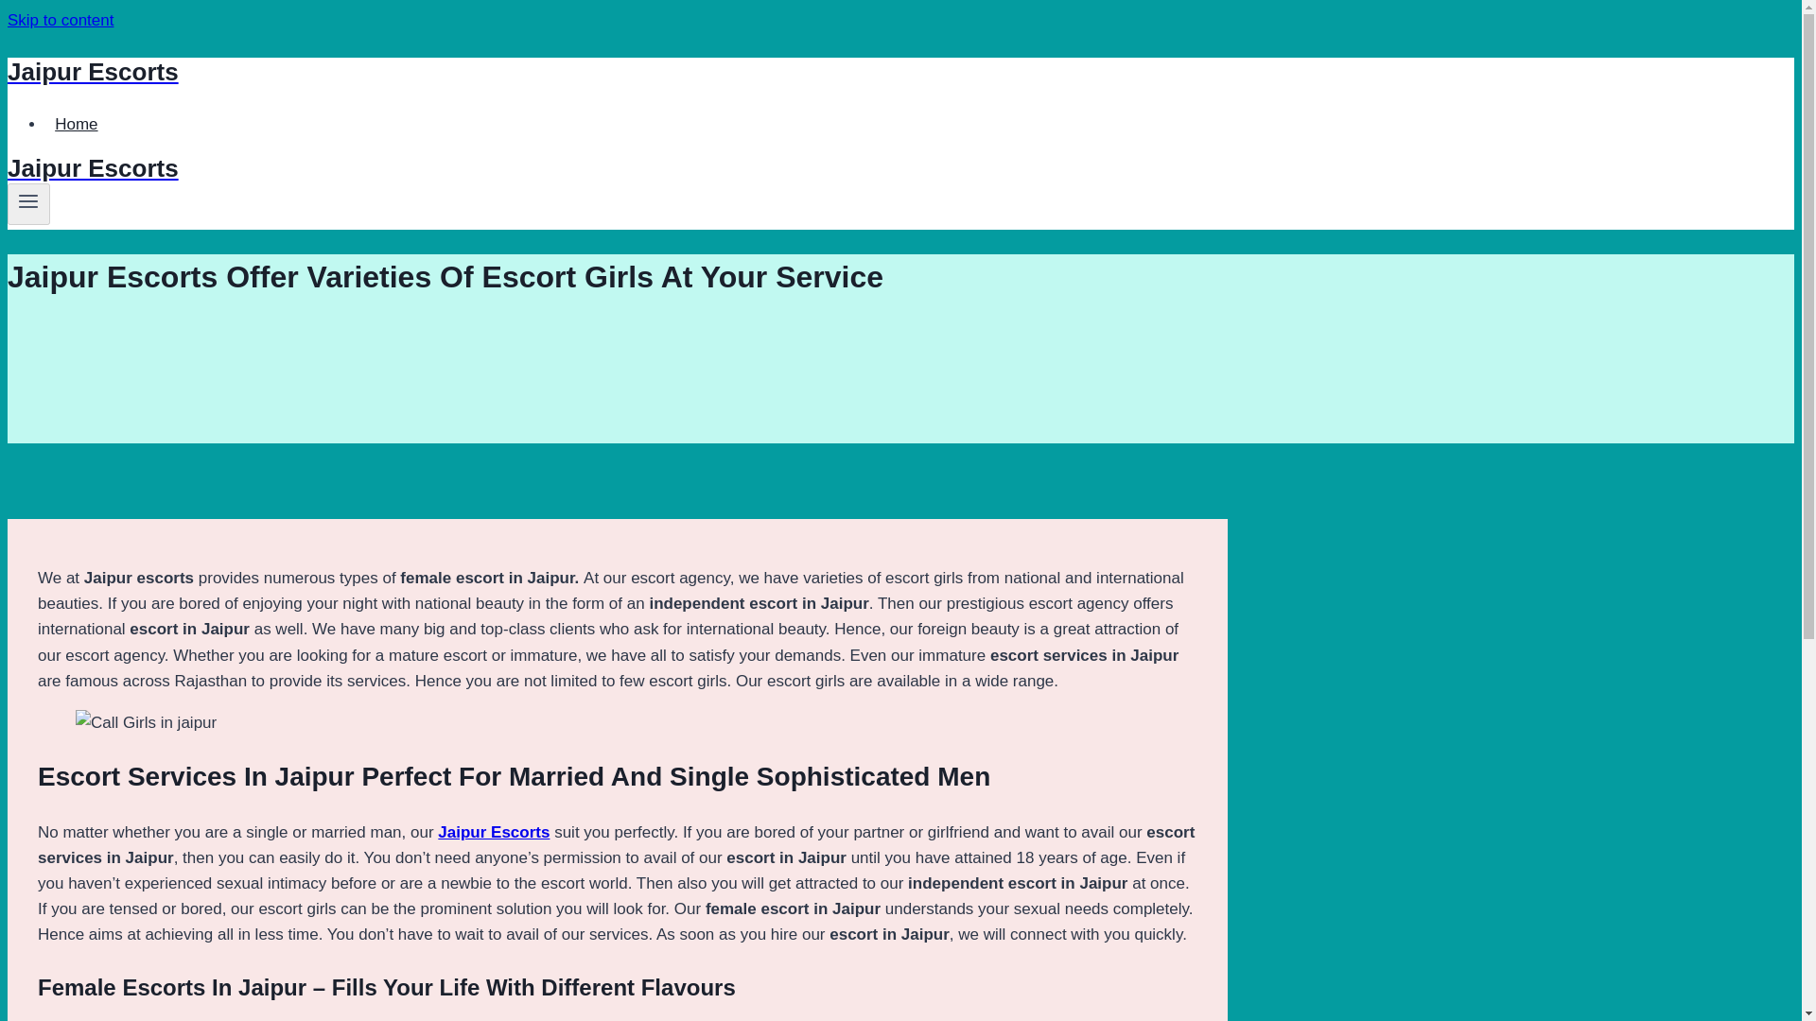 This screenshot has height=1021, width=1816. I want to click on Jaipur Escorts, so click(617, 168).